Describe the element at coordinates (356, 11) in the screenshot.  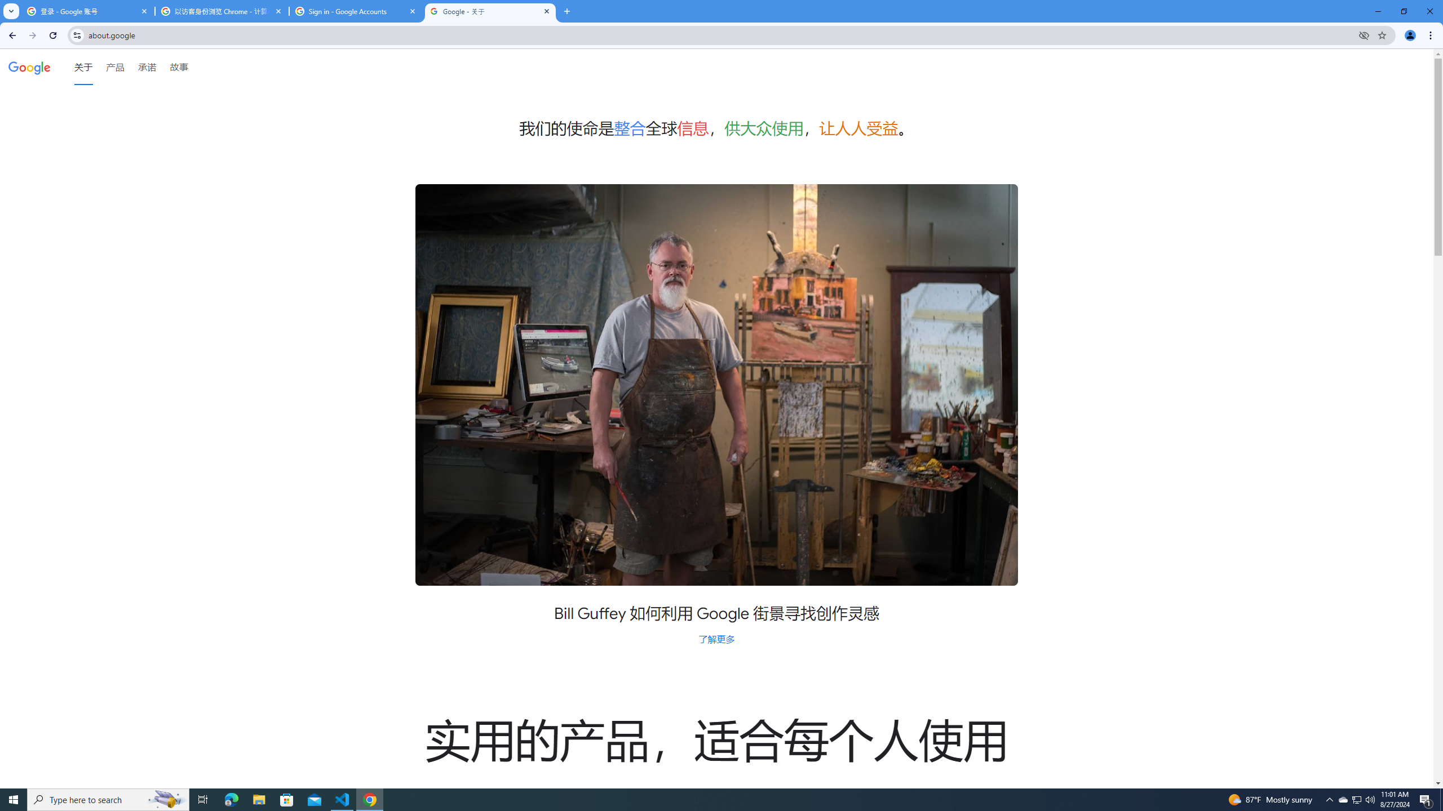
I see `Sign in - Google Accounts` at that location.